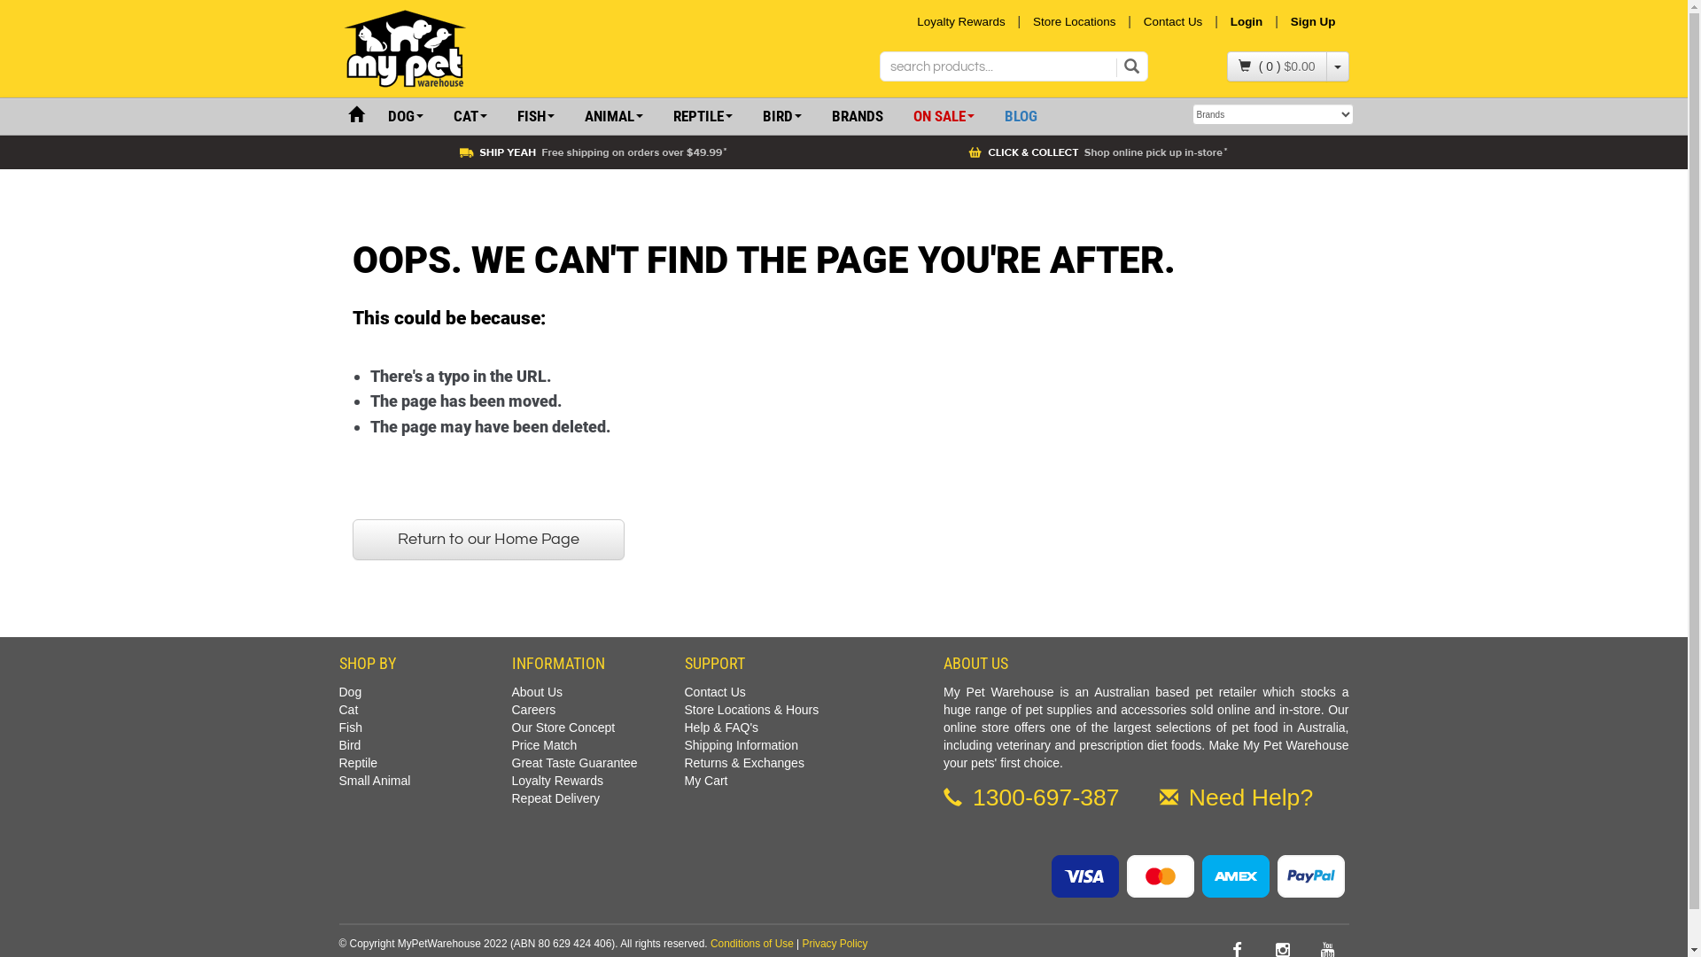  Describe the element at coordinates (1074, 21) in the screenshot. I see `Store Locations` at that location.